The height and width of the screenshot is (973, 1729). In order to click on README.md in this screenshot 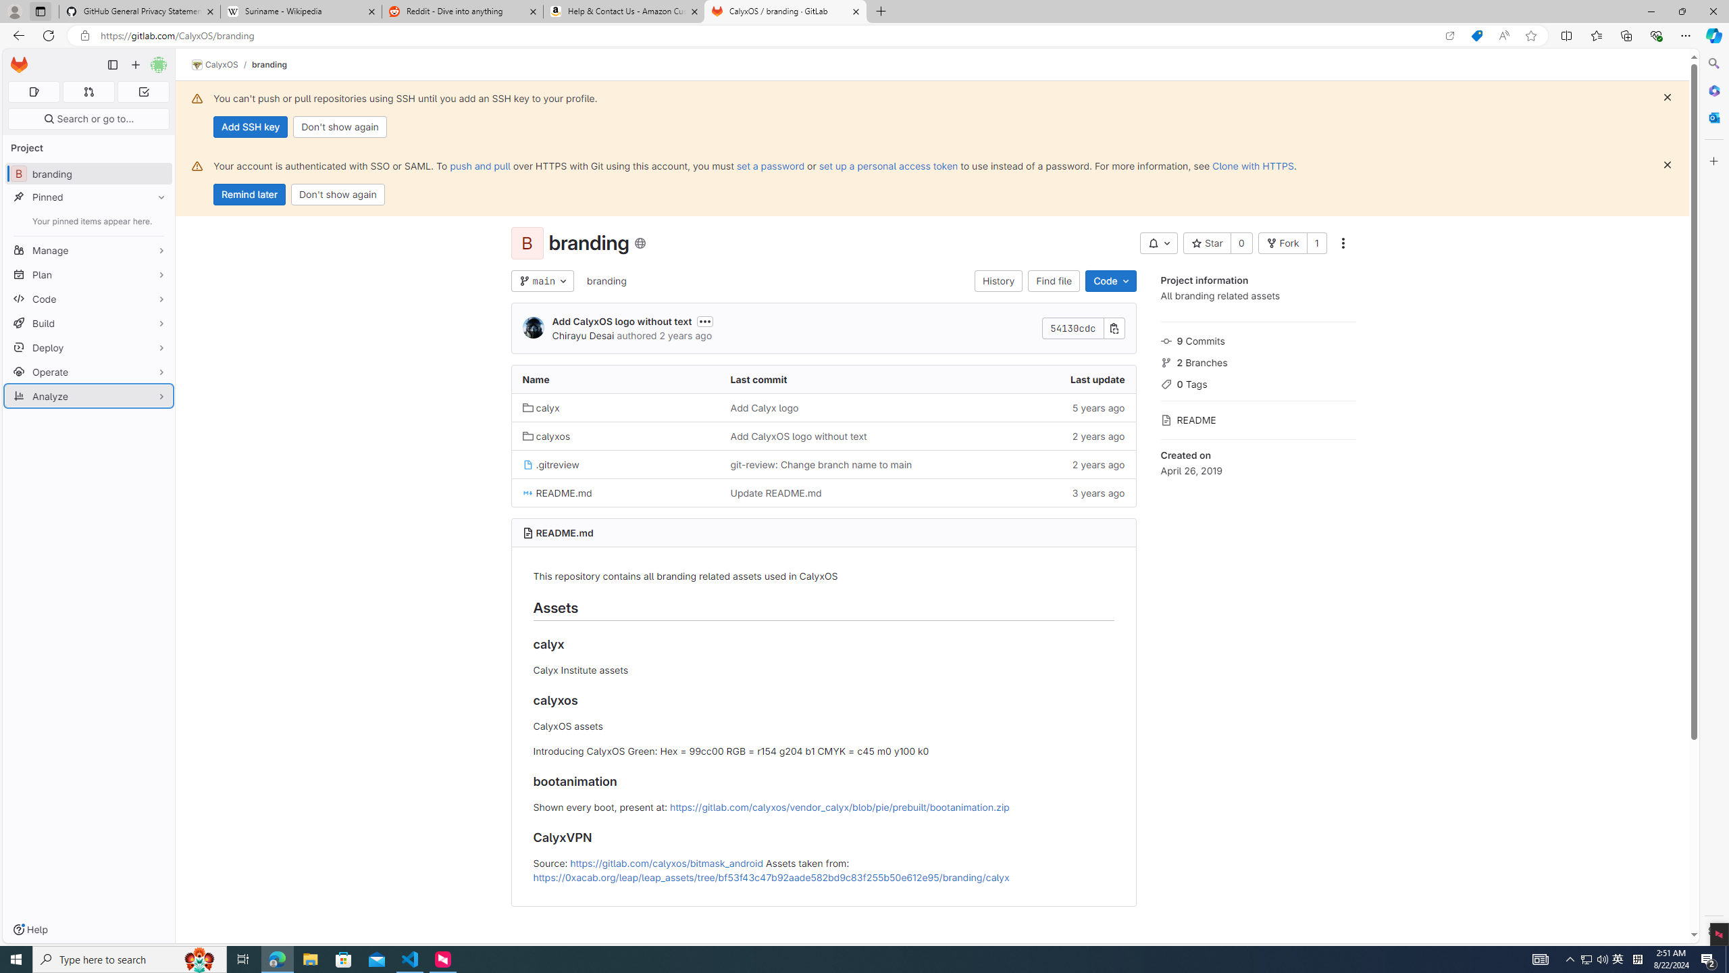, I will do `click(565, 532)`.